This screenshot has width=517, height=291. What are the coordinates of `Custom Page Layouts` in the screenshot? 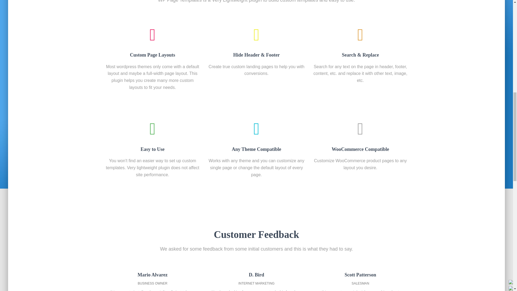 It's located at (152, 43).